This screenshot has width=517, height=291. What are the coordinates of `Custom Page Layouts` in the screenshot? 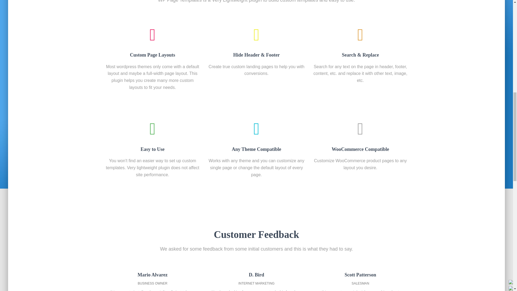 It's located at (152, 43).